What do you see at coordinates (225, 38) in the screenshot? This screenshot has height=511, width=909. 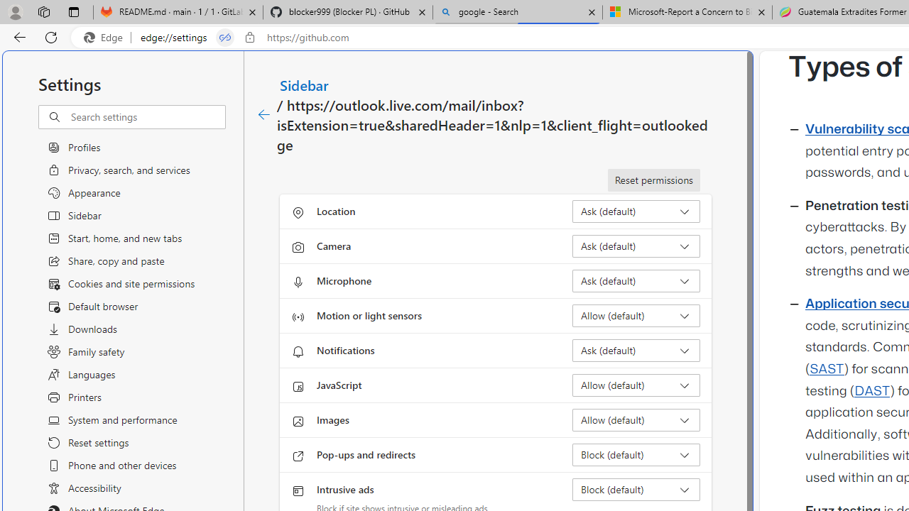 I see `Tabs in split screen` at bounding box center [225, 38].